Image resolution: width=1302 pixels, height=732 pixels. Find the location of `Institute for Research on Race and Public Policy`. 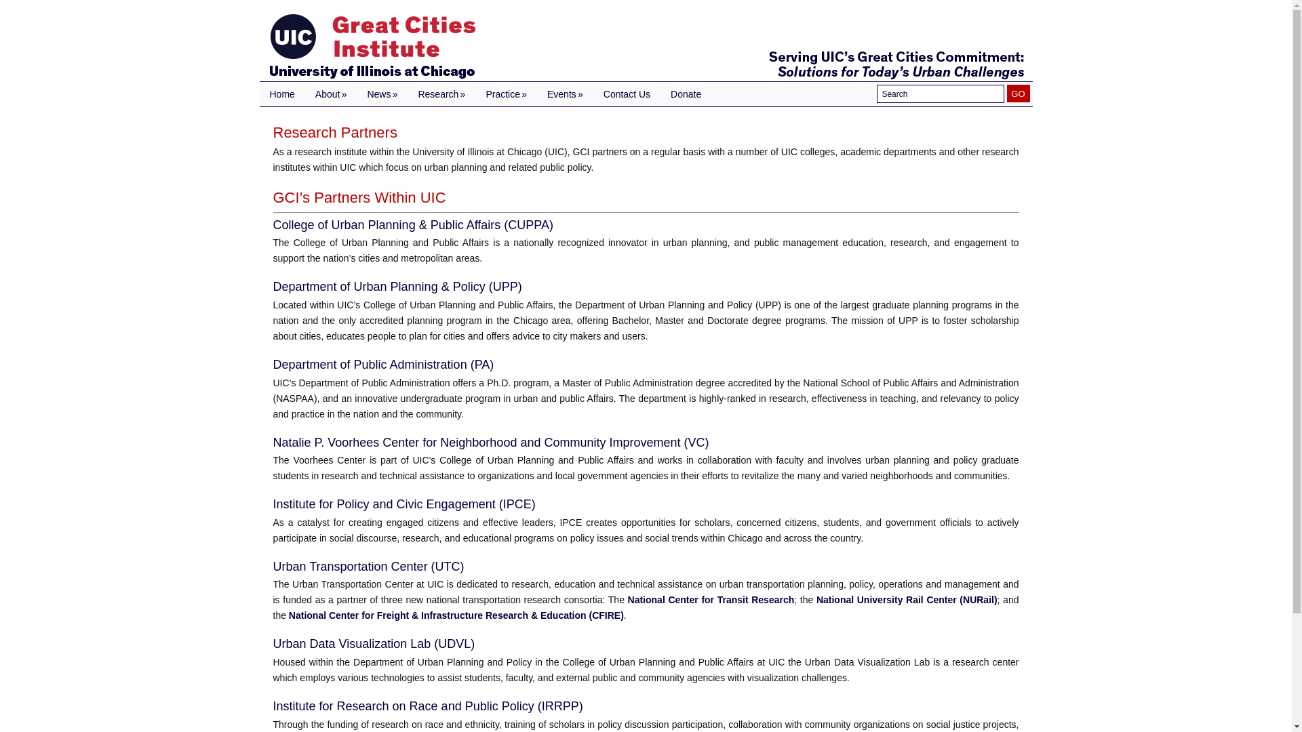

Institute for Research on Race and Public Policy is located at coordinates (427, 706).